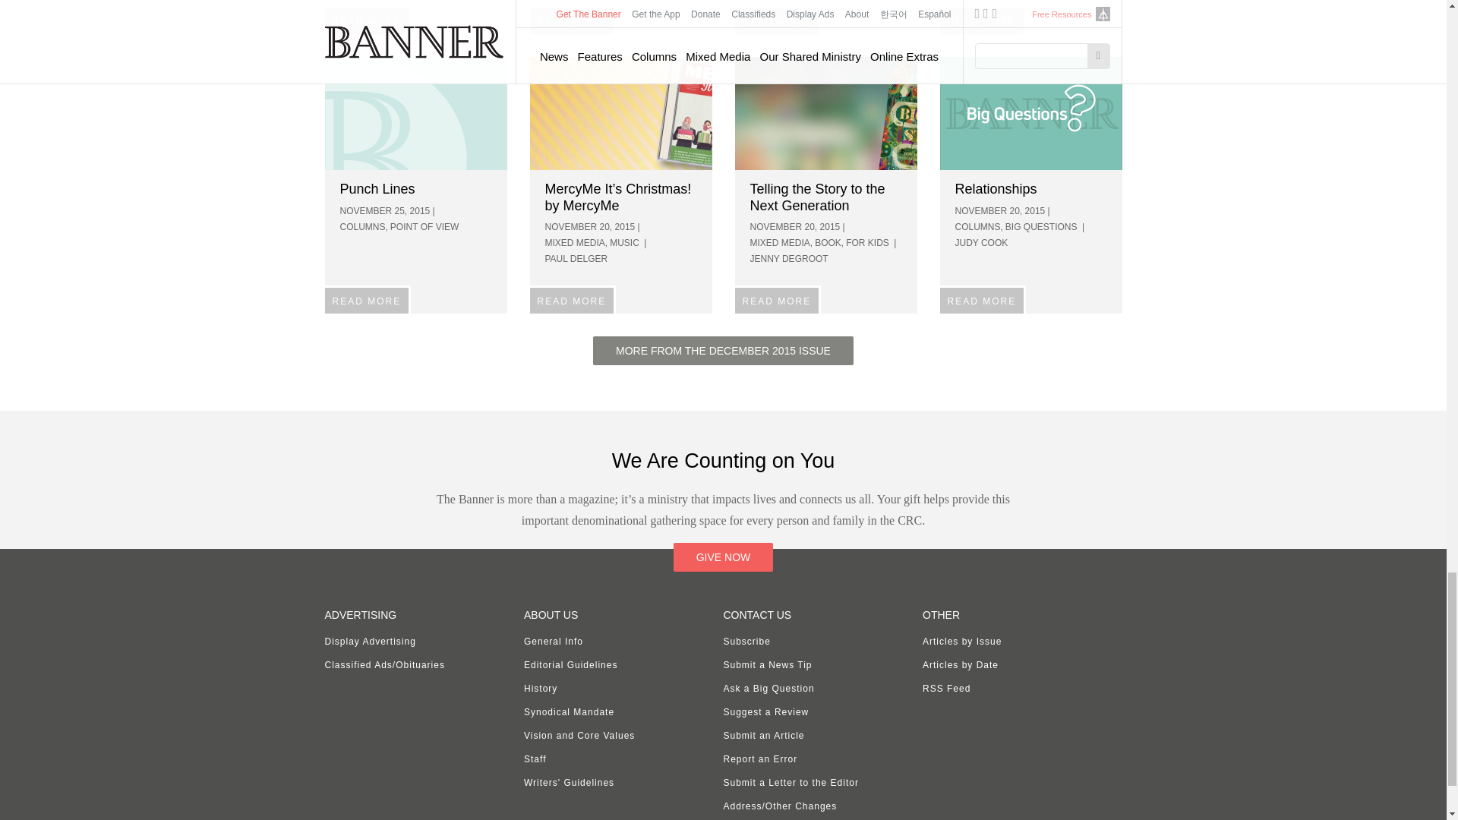 Image resolution: width=1458 pixels, height=820 pixels. I want to click on Point of View, so click(416, 112).